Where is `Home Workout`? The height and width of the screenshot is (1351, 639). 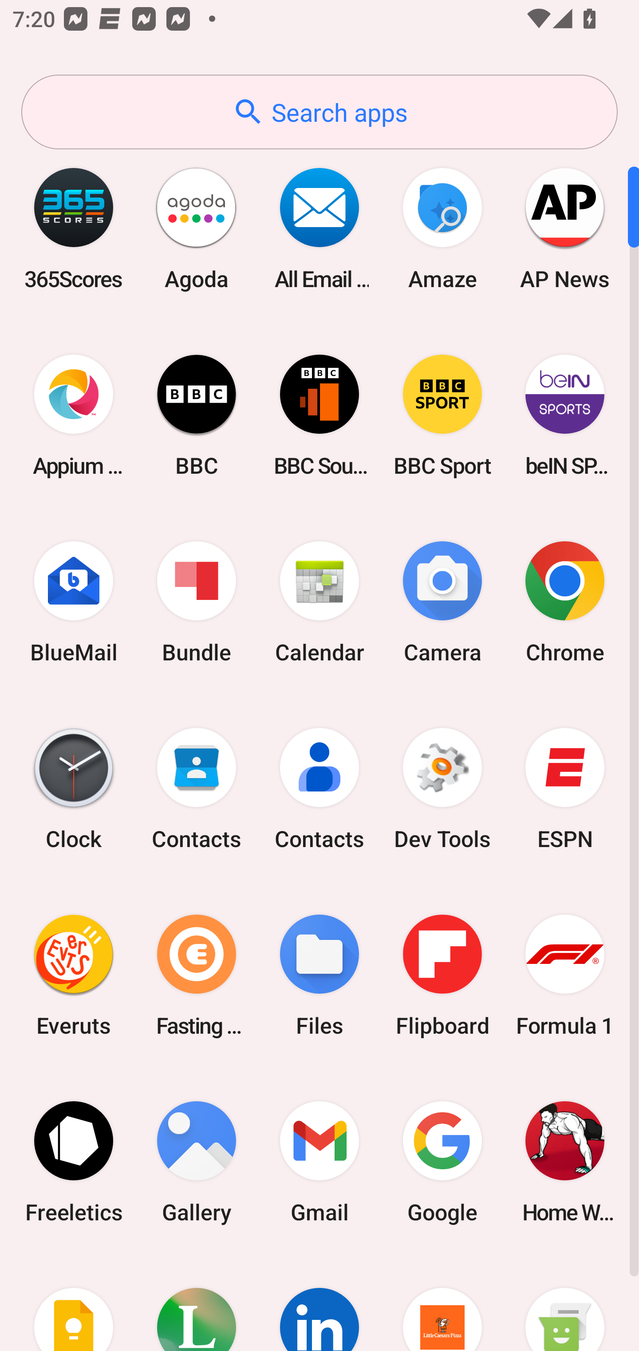 Home Workout is located at coordinates (565, 1162).